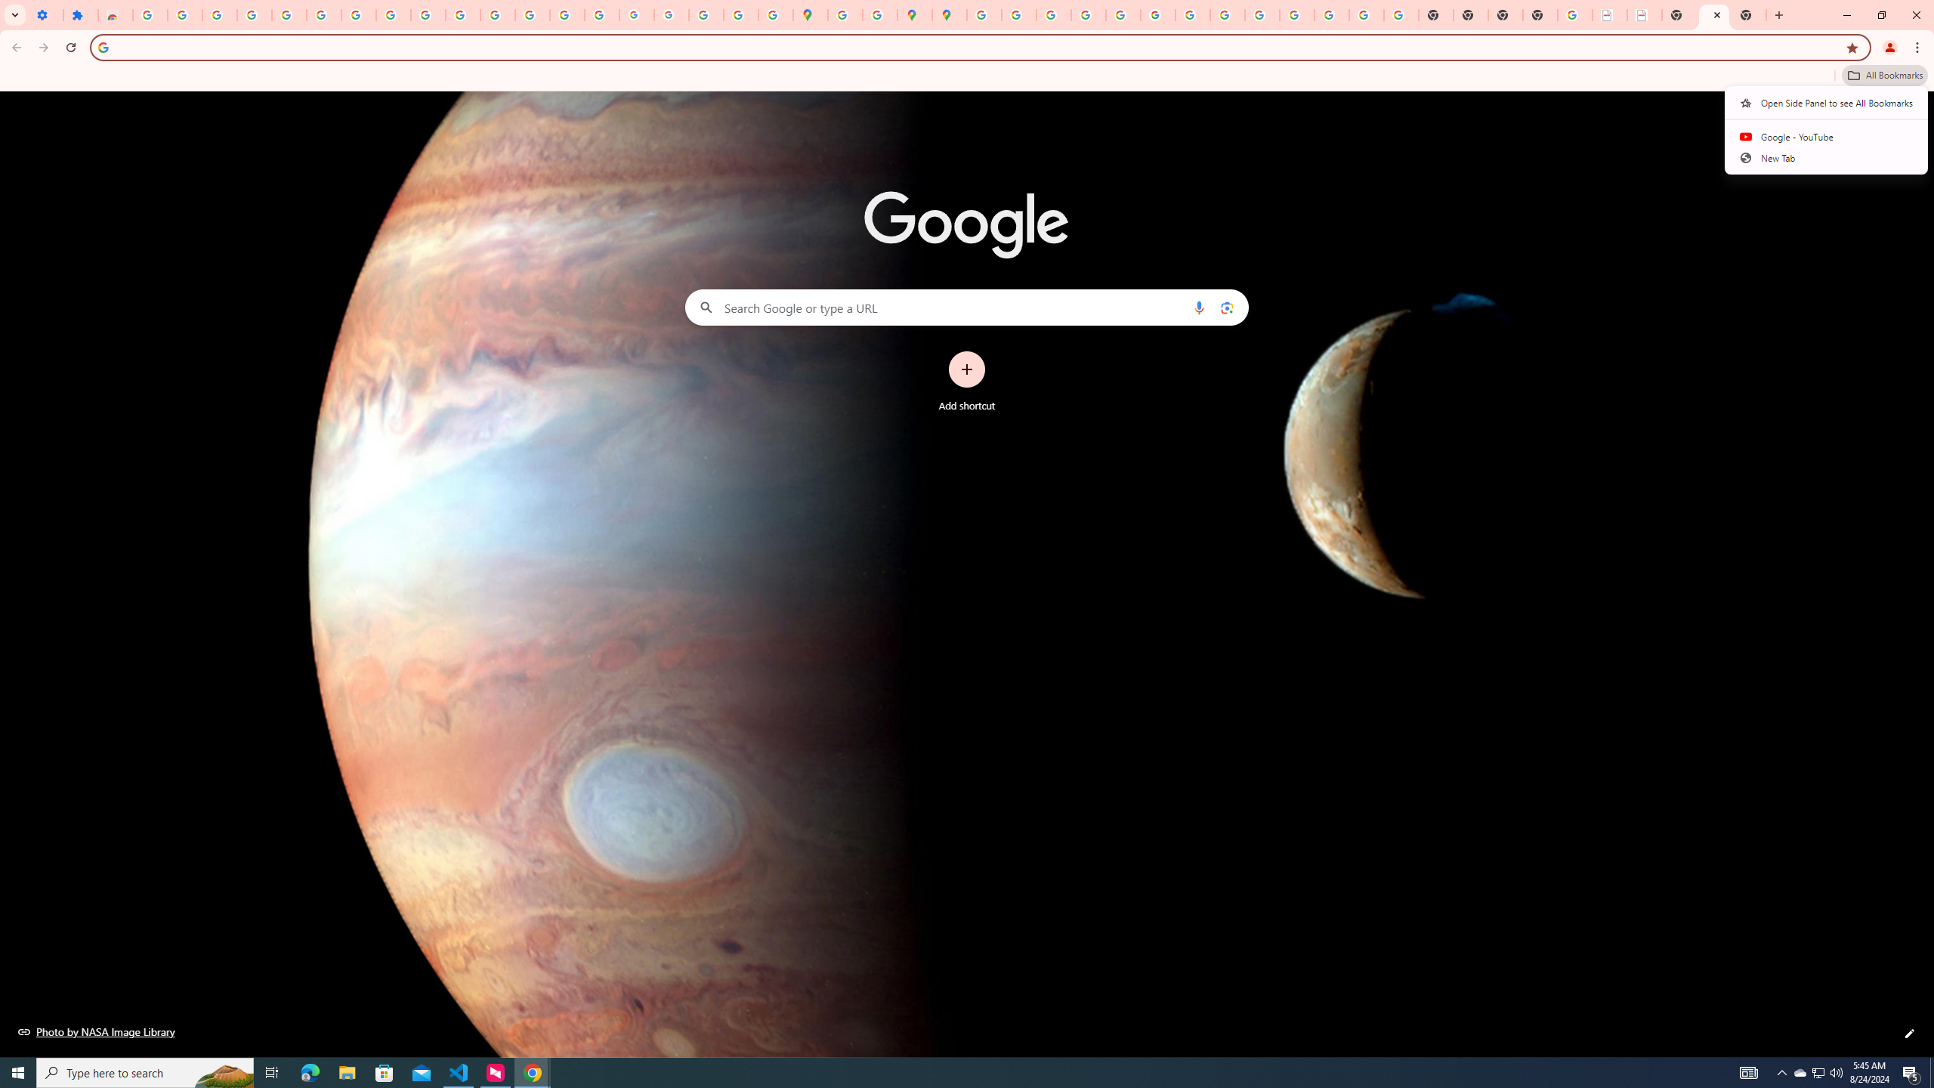  What do you see at coordinates (97, 1031) in the screenshot?
I see `Photo by NASA Image Library` at bounding box center [97, 1031].